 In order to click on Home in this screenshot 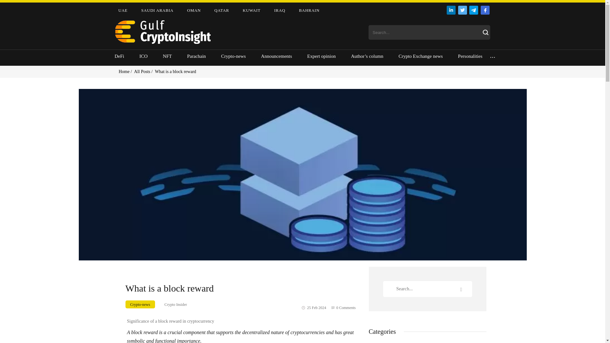, I will do `click(125, 72)`.